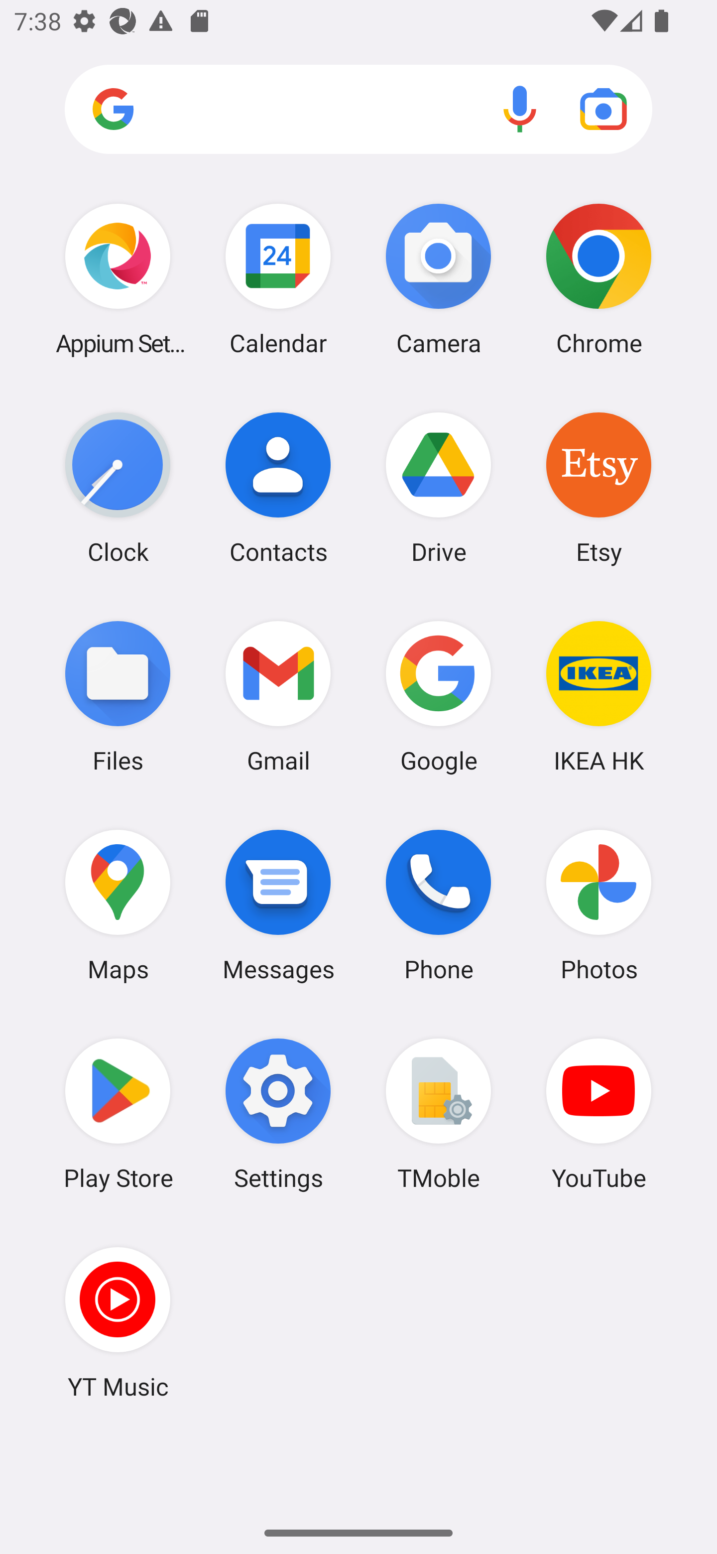  What do you see at coordinates (598, 905) in the screenshot?
I see `Photos` at bounding box center [598, 905].